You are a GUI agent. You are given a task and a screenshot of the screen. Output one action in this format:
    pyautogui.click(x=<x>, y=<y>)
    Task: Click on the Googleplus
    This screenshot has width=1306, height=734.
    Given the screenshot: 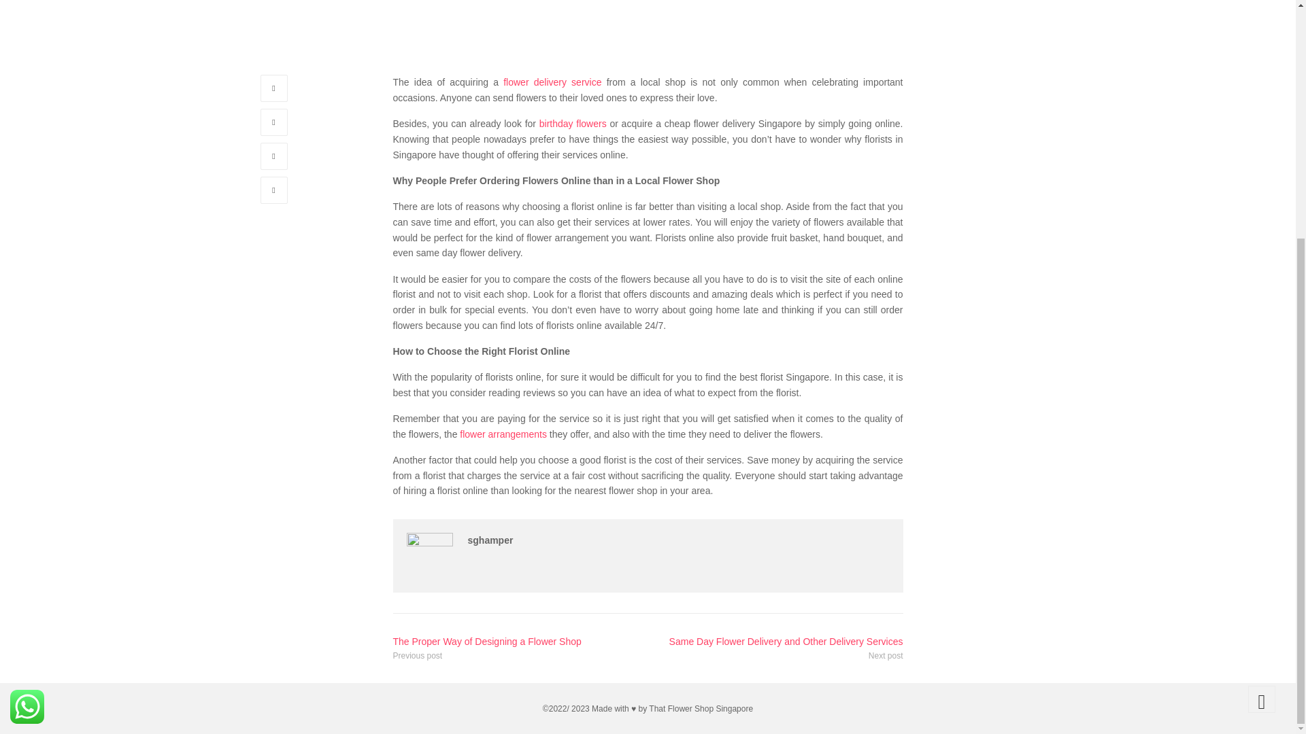 What is the action you would take?
    pyautogui.click(x=273, y=156)
    